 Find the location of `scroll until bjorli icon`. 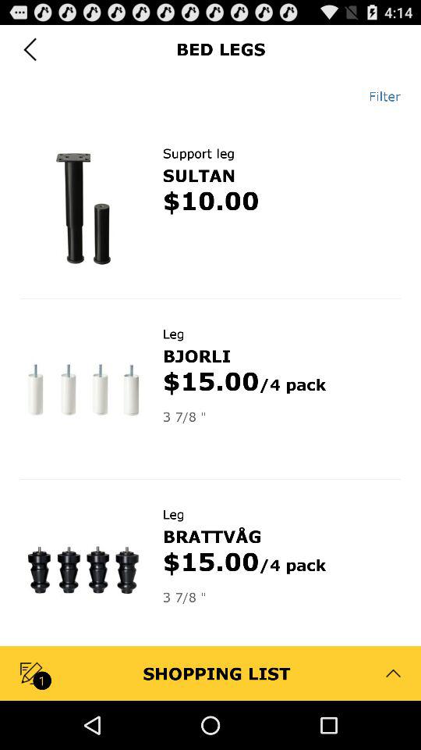

scroll until bjorli icon is located at coordinates (196, 355).